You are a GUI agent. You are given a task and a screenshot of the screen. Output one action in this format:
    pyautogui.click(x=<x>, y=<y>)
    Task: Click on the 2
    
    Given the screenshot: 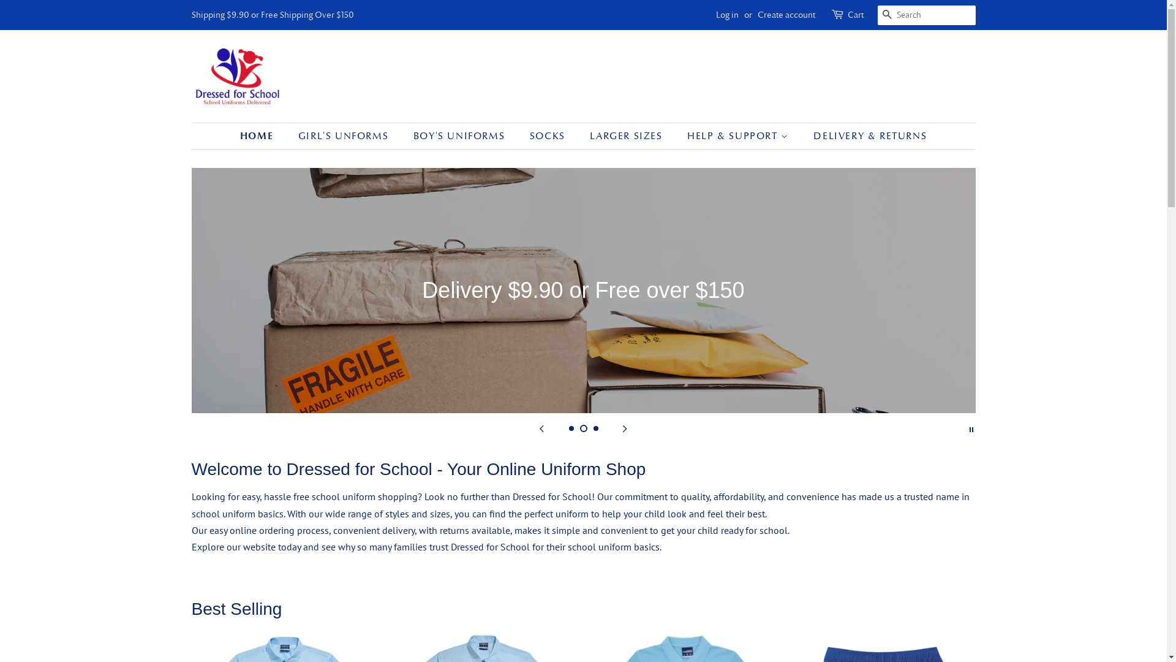 What is the action you would take?
    pyautogui.click(x=583, y=428)
    